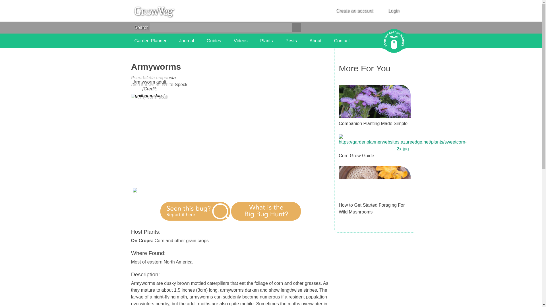  I want to click on Login, so click(394, 11).